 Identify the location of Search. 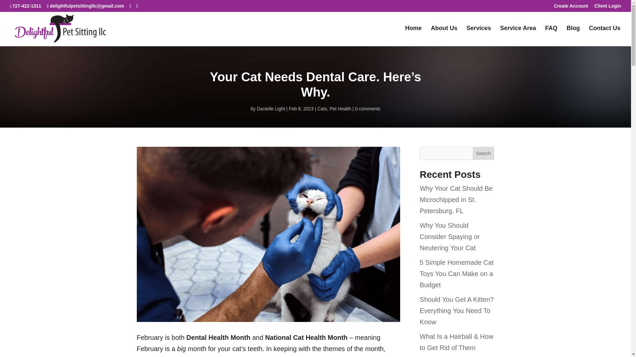
(484, 153).